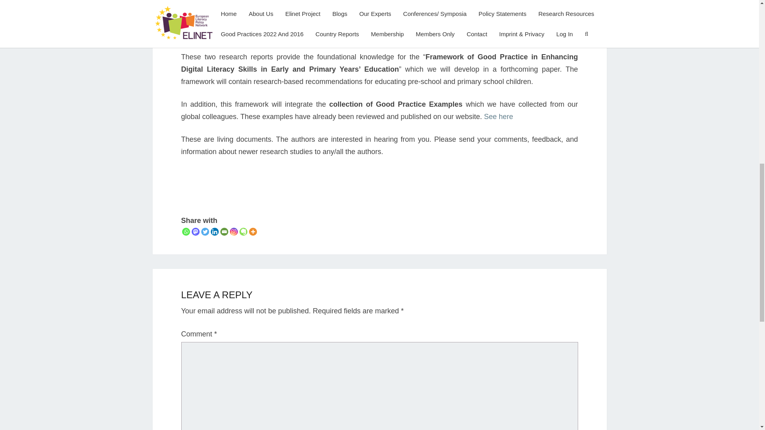 The width and height of the screenshot is (765, 430). Describe the element at coordinates (307, 2) in the screenshot. I see `download it here` at that location.